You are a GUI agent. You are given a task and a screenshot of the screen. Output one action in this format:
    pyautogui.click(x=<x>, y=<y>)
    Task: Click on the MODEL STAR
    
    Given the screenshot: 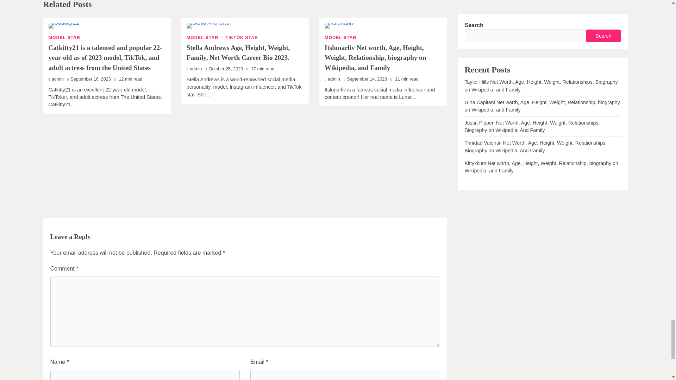 What is the action you would take?
    pyautogui.click(x=340, y=38)
    